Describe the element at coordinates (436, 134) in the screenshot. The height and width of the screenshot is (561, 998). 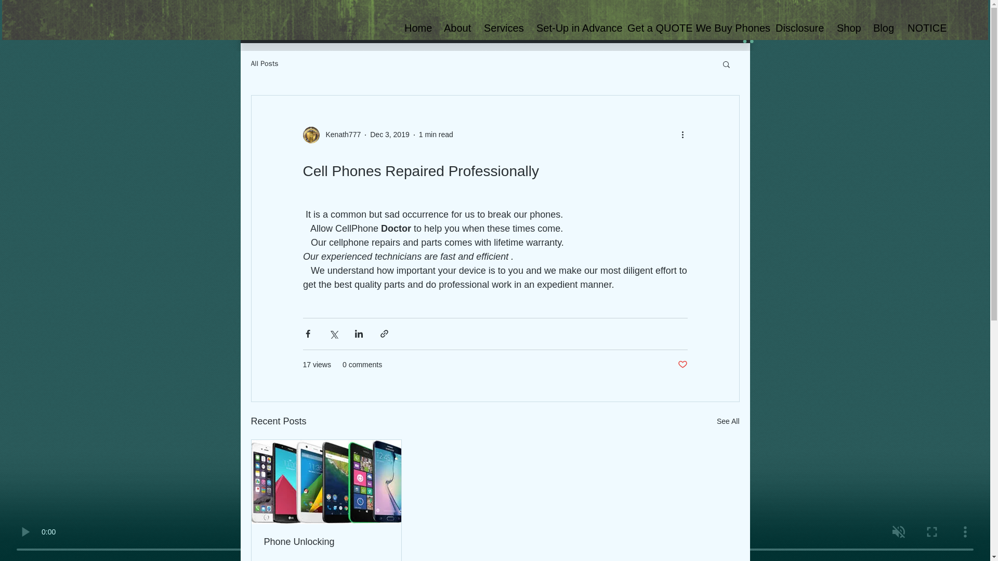
I see `1 min read` at that location.